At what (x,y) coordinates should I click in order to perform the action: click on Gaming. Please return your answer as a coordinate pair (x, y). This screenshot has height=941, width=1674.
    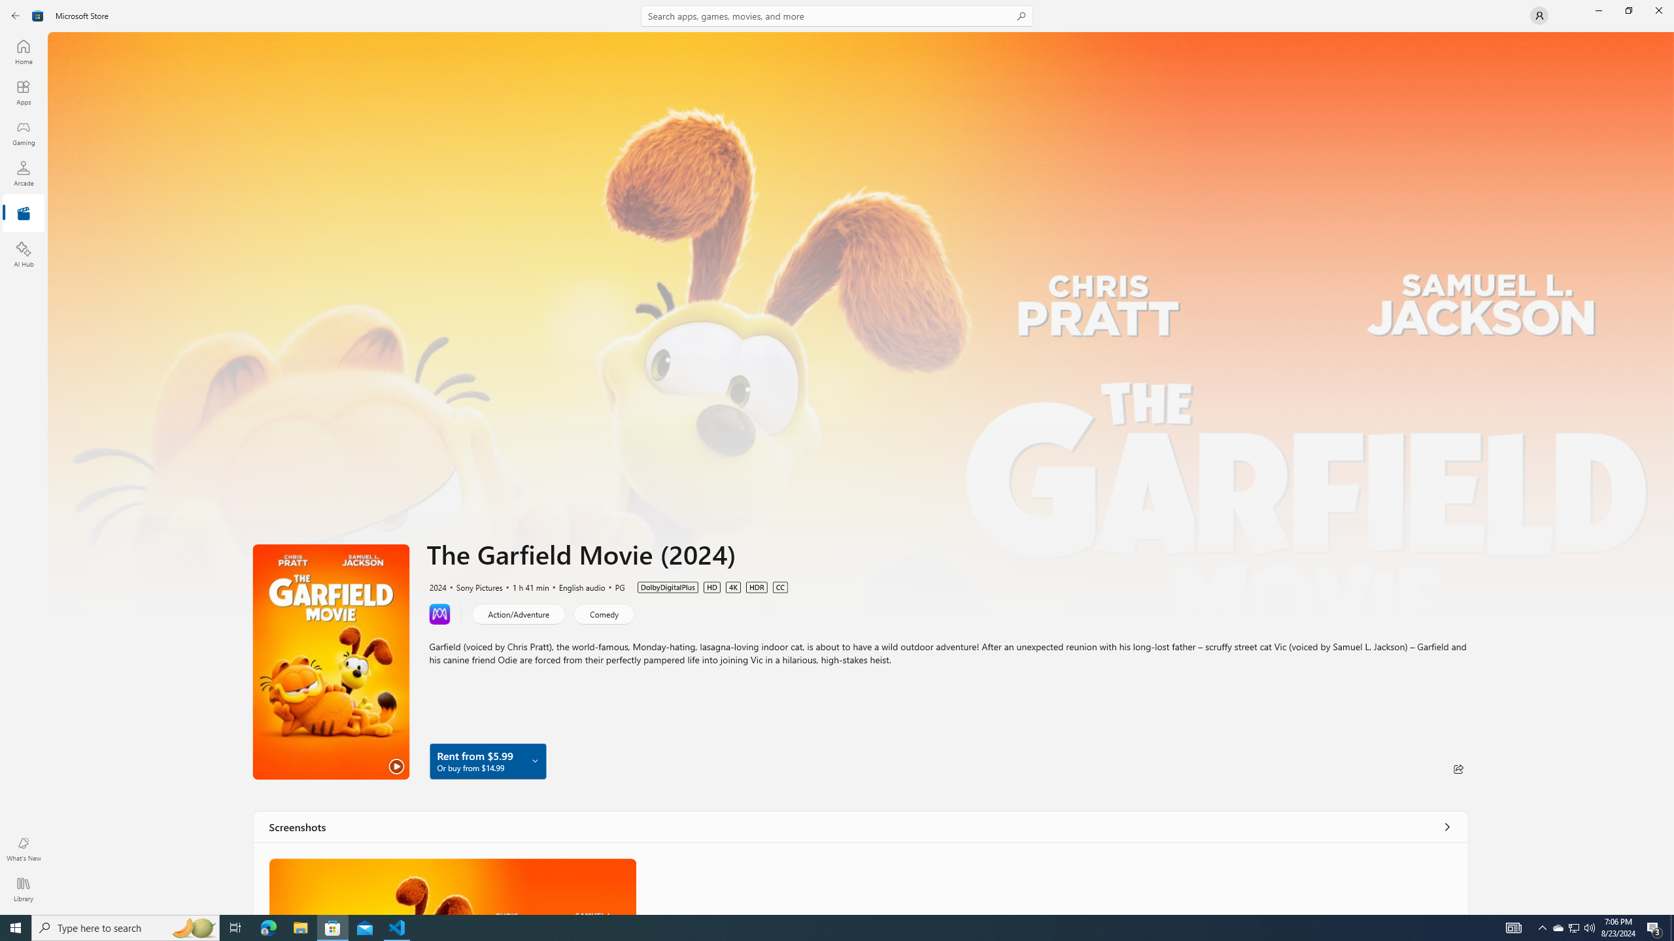
    Looking at the image, I should click on (24, 133).